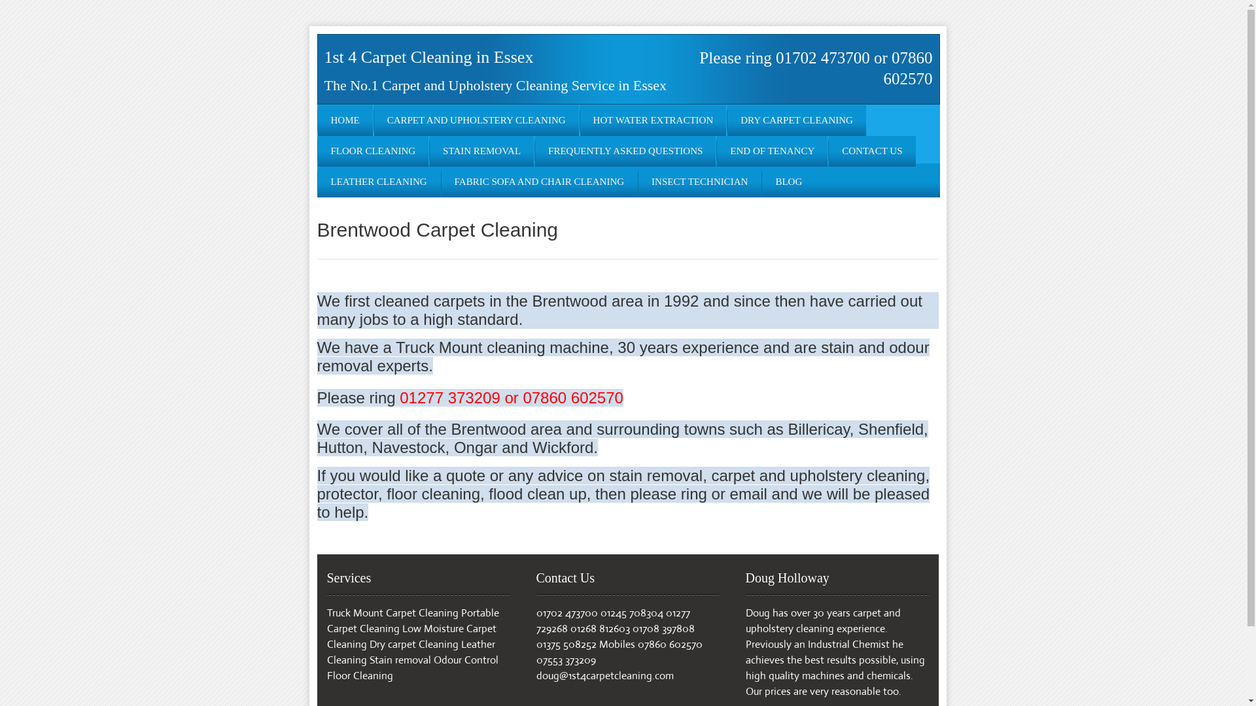  I want to click on HOT WATER EXTRACTION, so click(654, 120).